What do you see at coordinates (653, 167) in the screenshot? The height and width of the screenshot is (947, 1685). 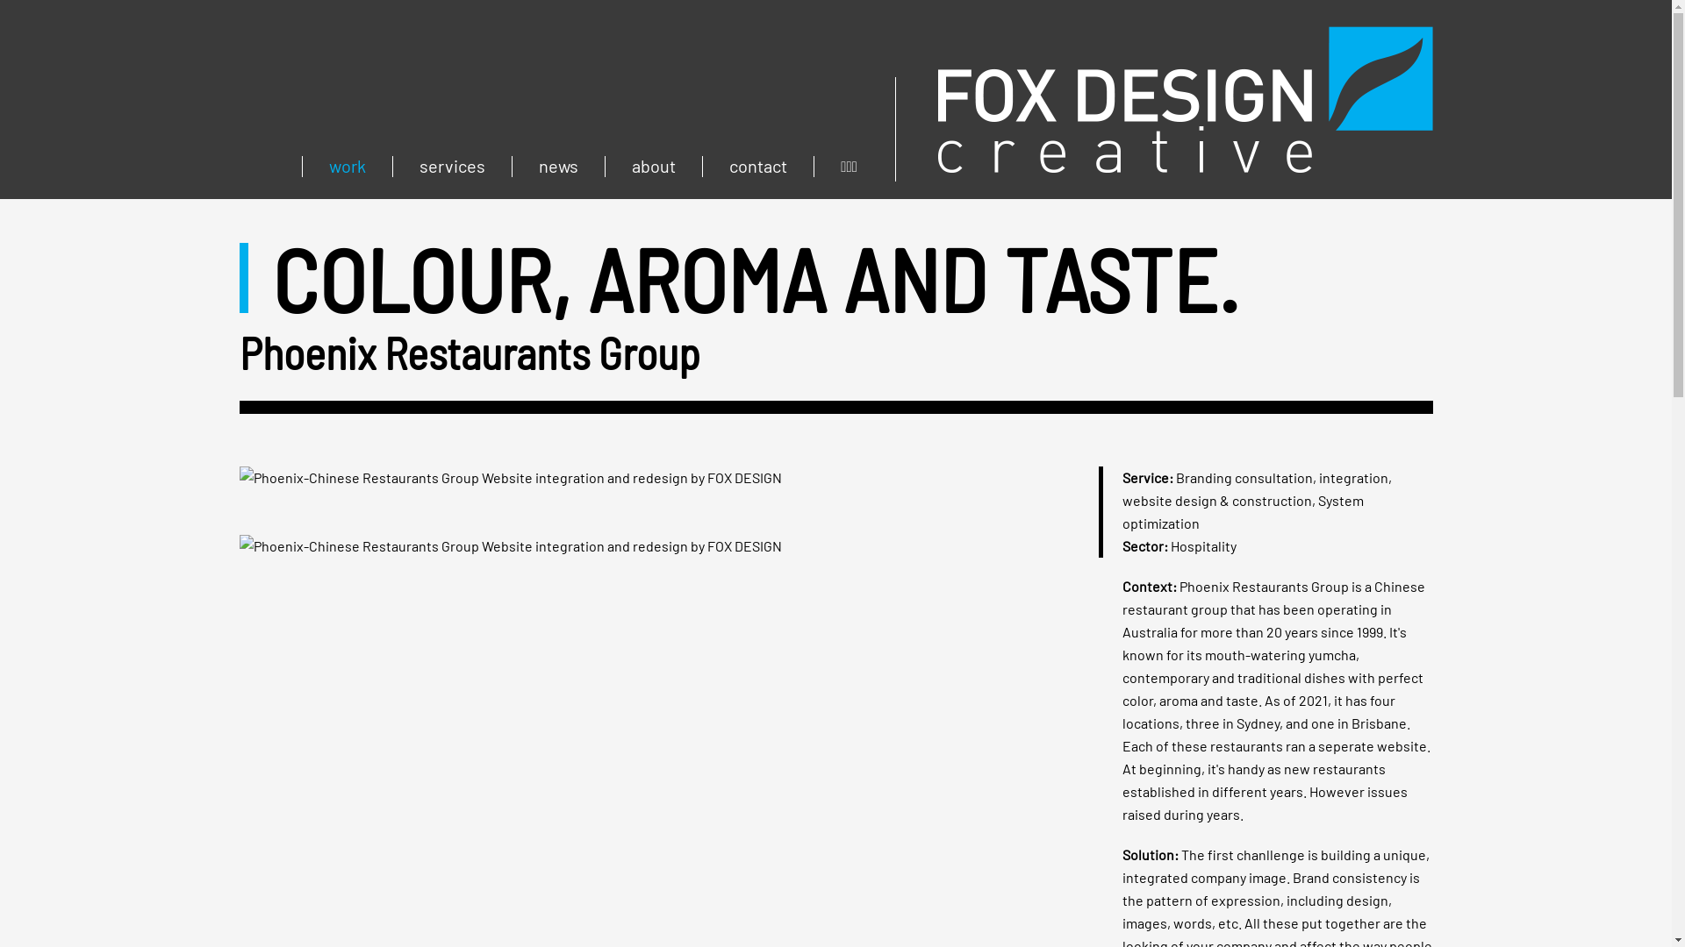 I see `about` at bounding box center [653, 167].